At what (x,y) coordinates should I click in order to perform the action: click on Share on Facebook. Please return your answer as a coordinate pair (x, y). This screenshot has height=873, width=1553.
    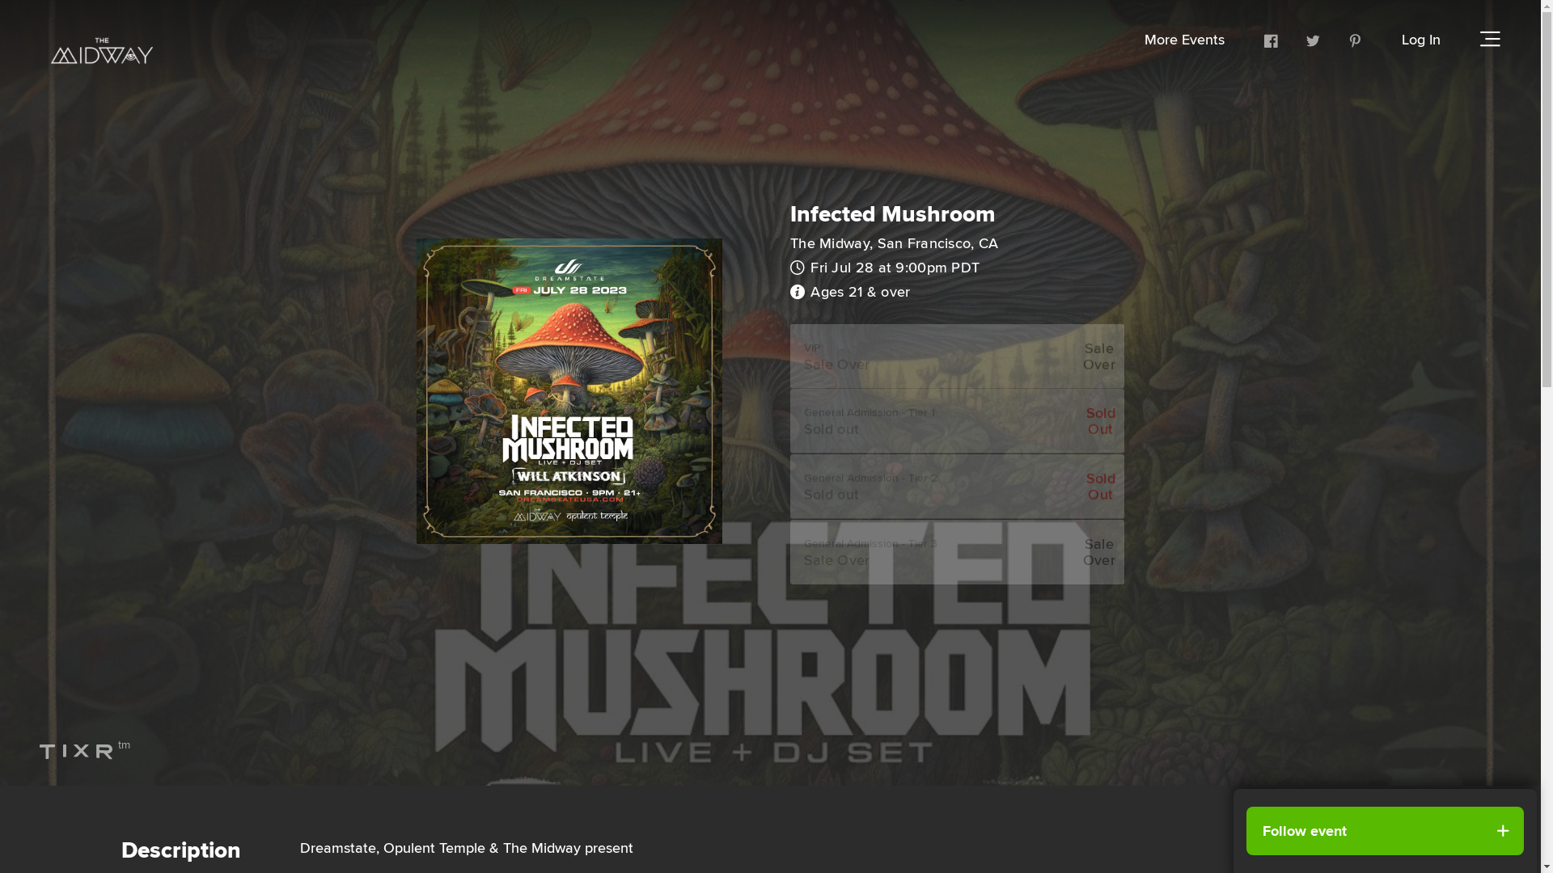
    Looking at the image, I should click on (1272, 39).